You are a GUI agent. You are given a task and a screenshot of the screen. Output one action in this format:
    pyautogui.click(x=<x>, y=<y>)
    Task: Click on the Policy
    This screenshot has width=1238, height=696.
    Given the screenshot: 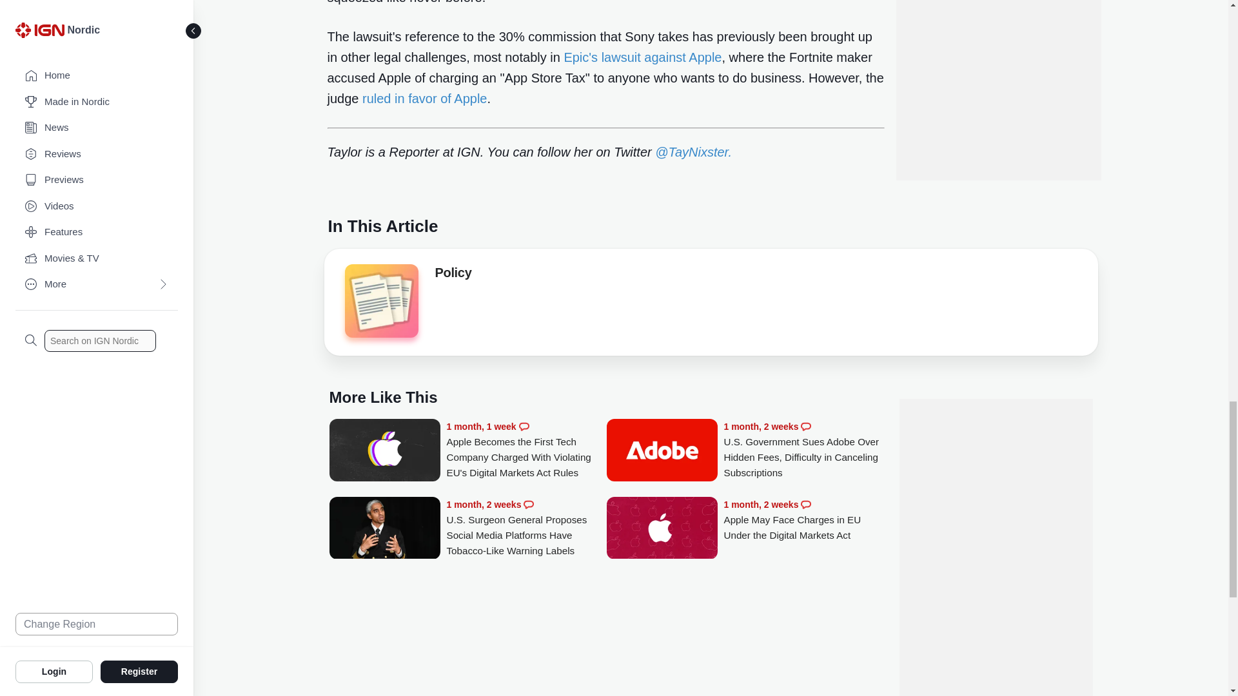 What is the action you would take?
    pyautogui.click(x=380, y=304)
    